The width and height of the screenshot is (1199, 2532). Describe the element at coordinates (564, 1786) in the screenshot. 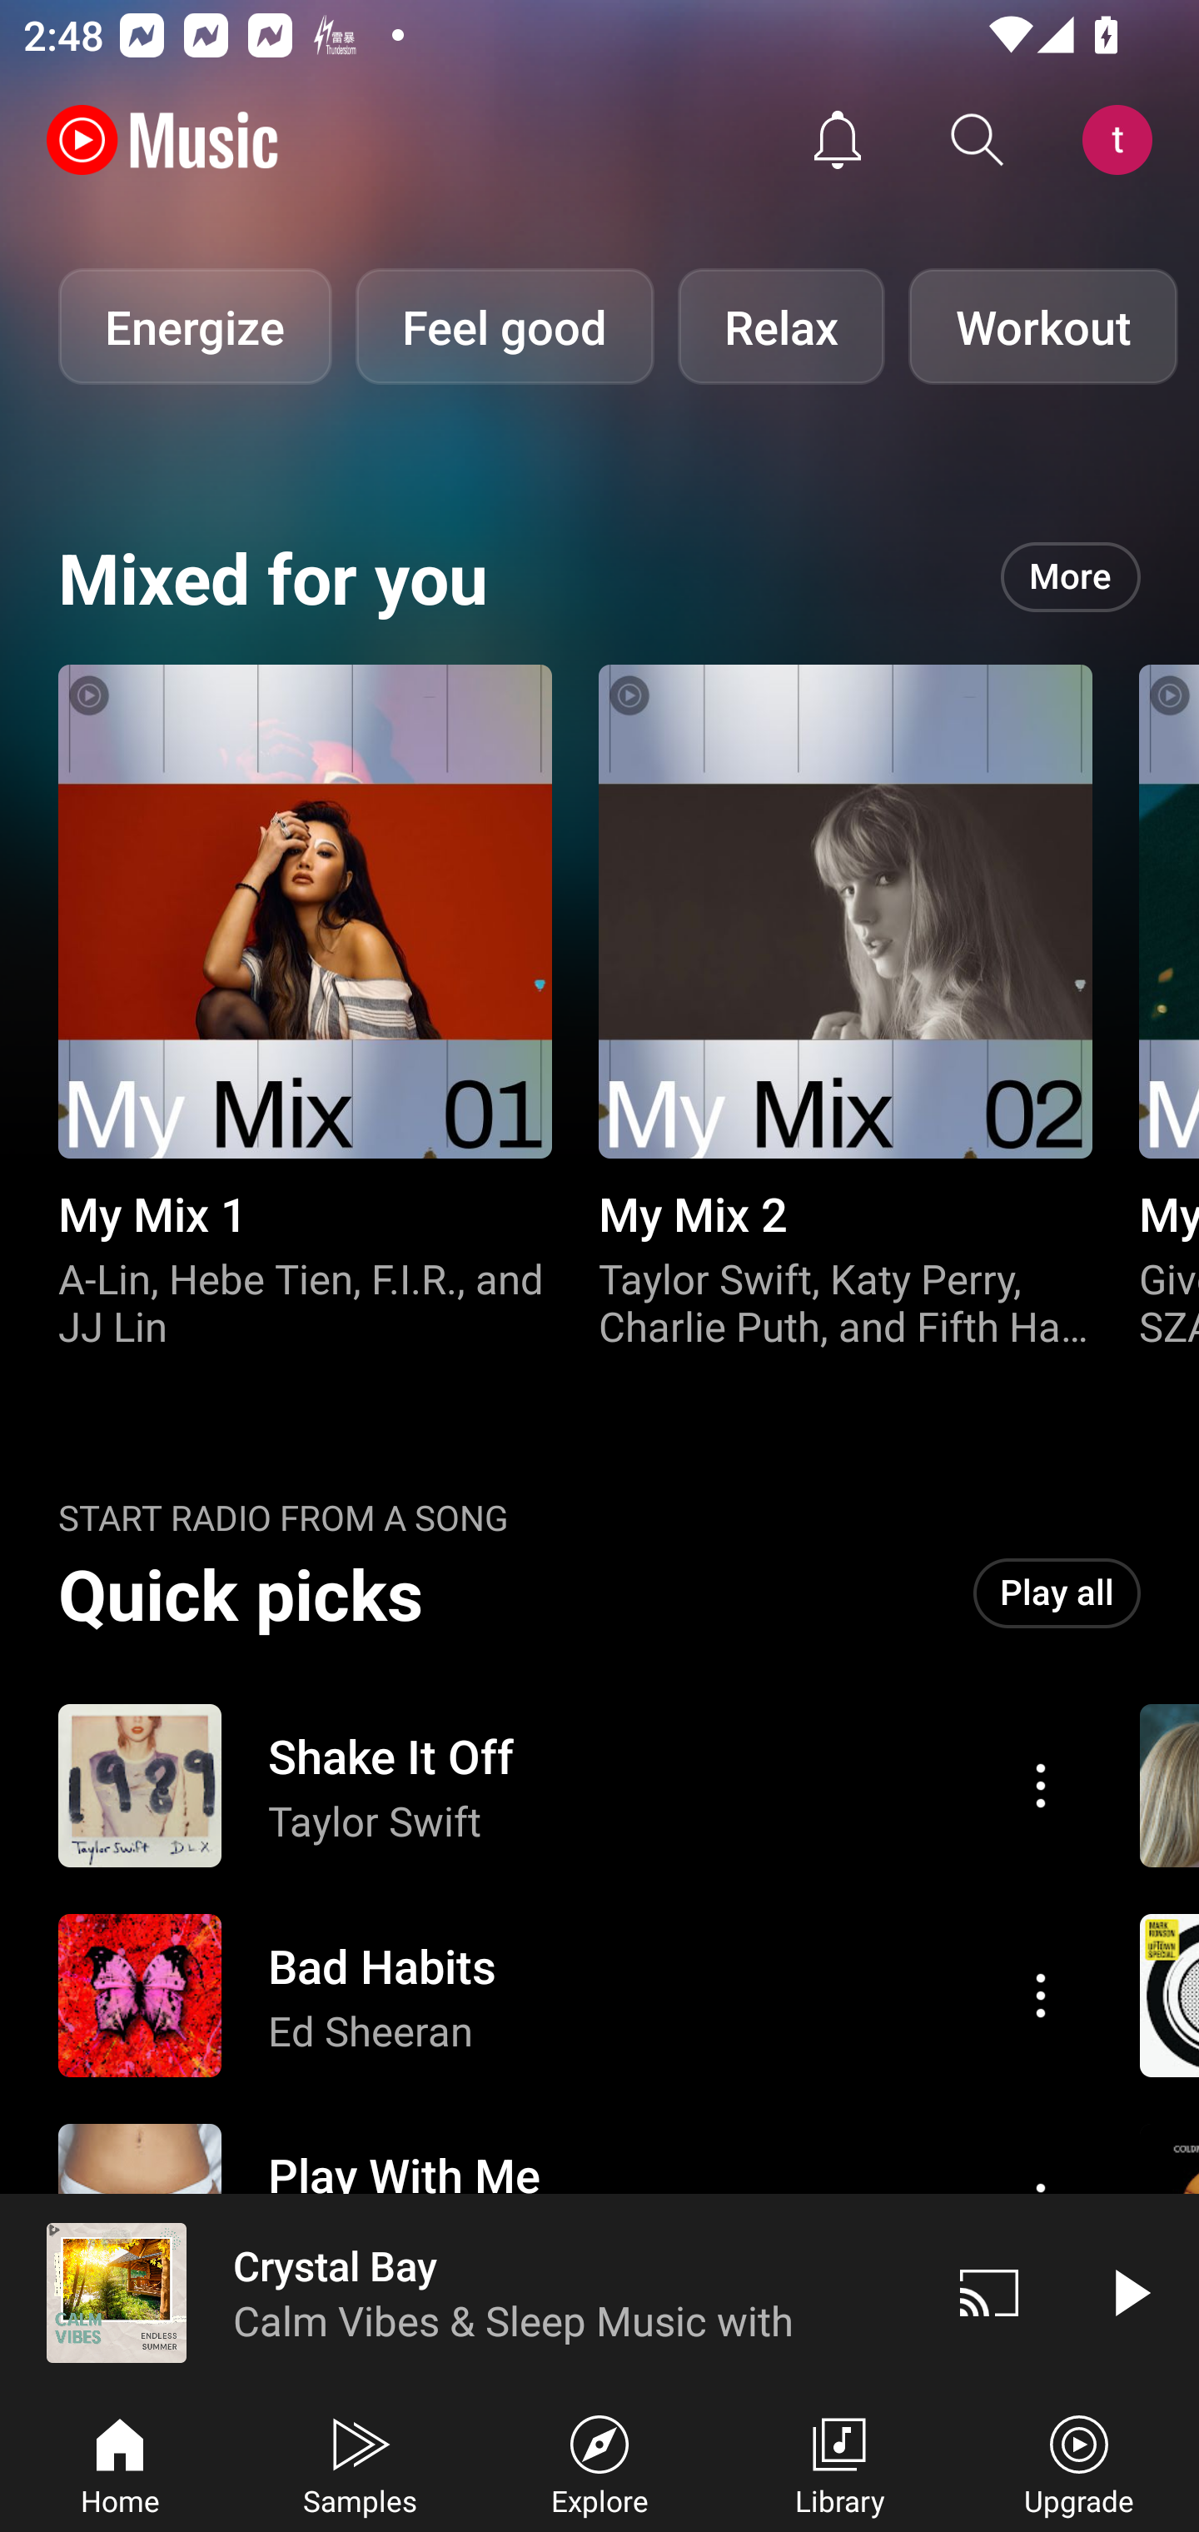

I see `Action menu` at that location.